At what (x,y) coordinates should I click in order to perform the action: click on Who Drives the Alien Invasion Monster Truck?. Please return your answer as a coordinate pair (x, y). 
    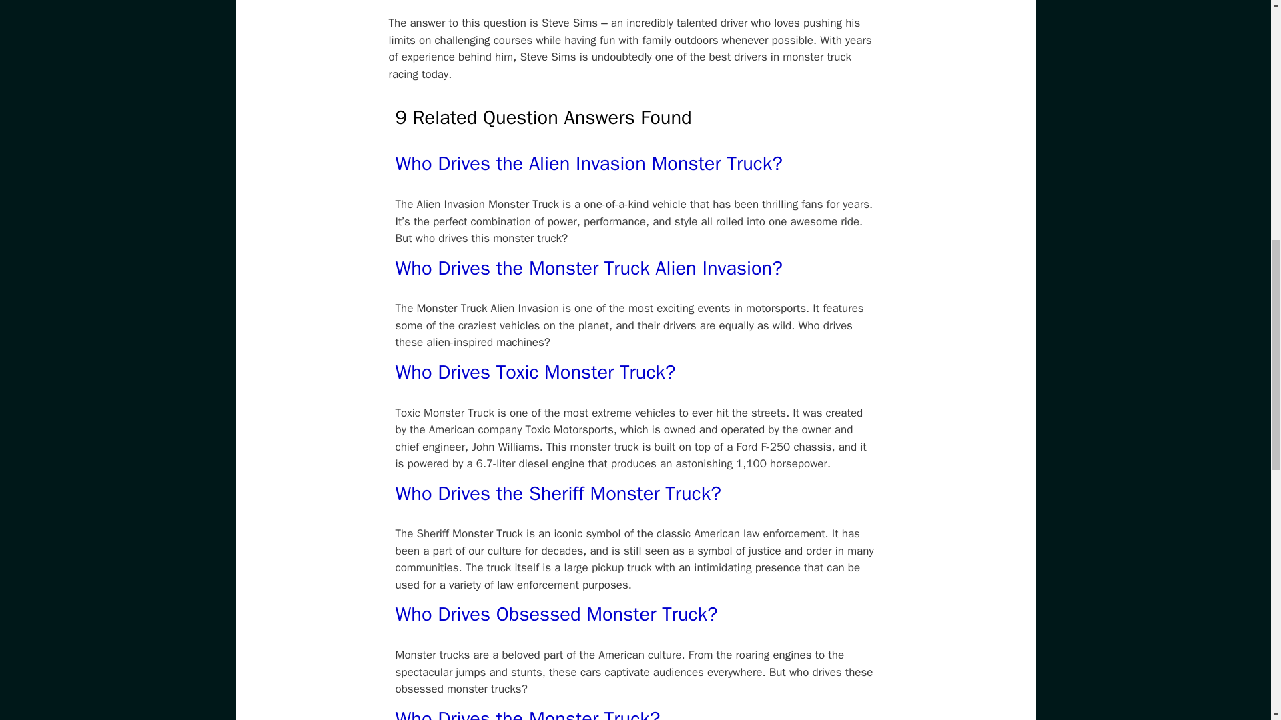
    Looking at the image, I should click on (588, 163).